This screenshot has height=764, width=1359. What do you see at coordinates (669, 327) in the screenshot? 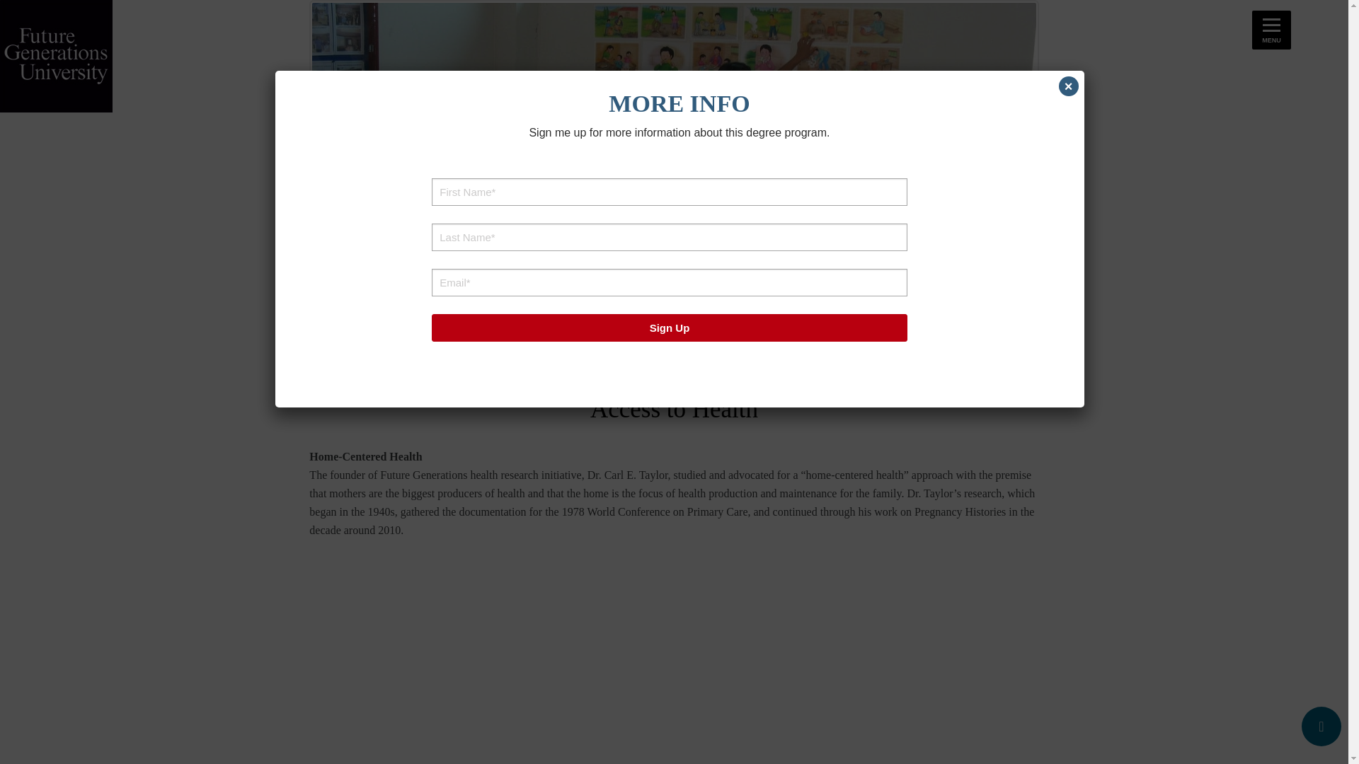
I see `Sign Up` at bounding box center [669, 327].